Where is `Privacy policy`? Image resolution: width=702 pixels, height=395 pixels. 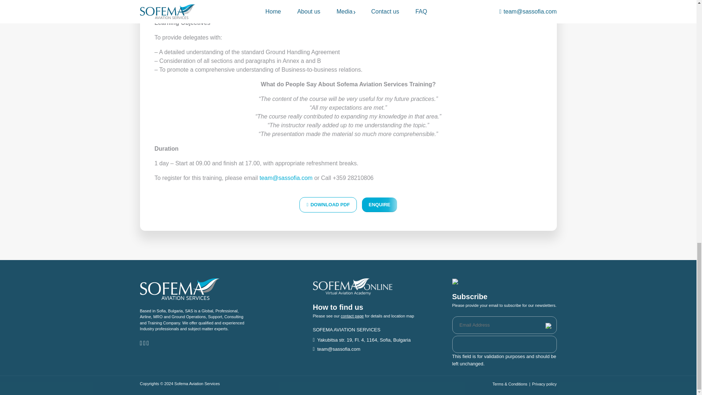
Privacy policy is located at coordinates (544, 384).